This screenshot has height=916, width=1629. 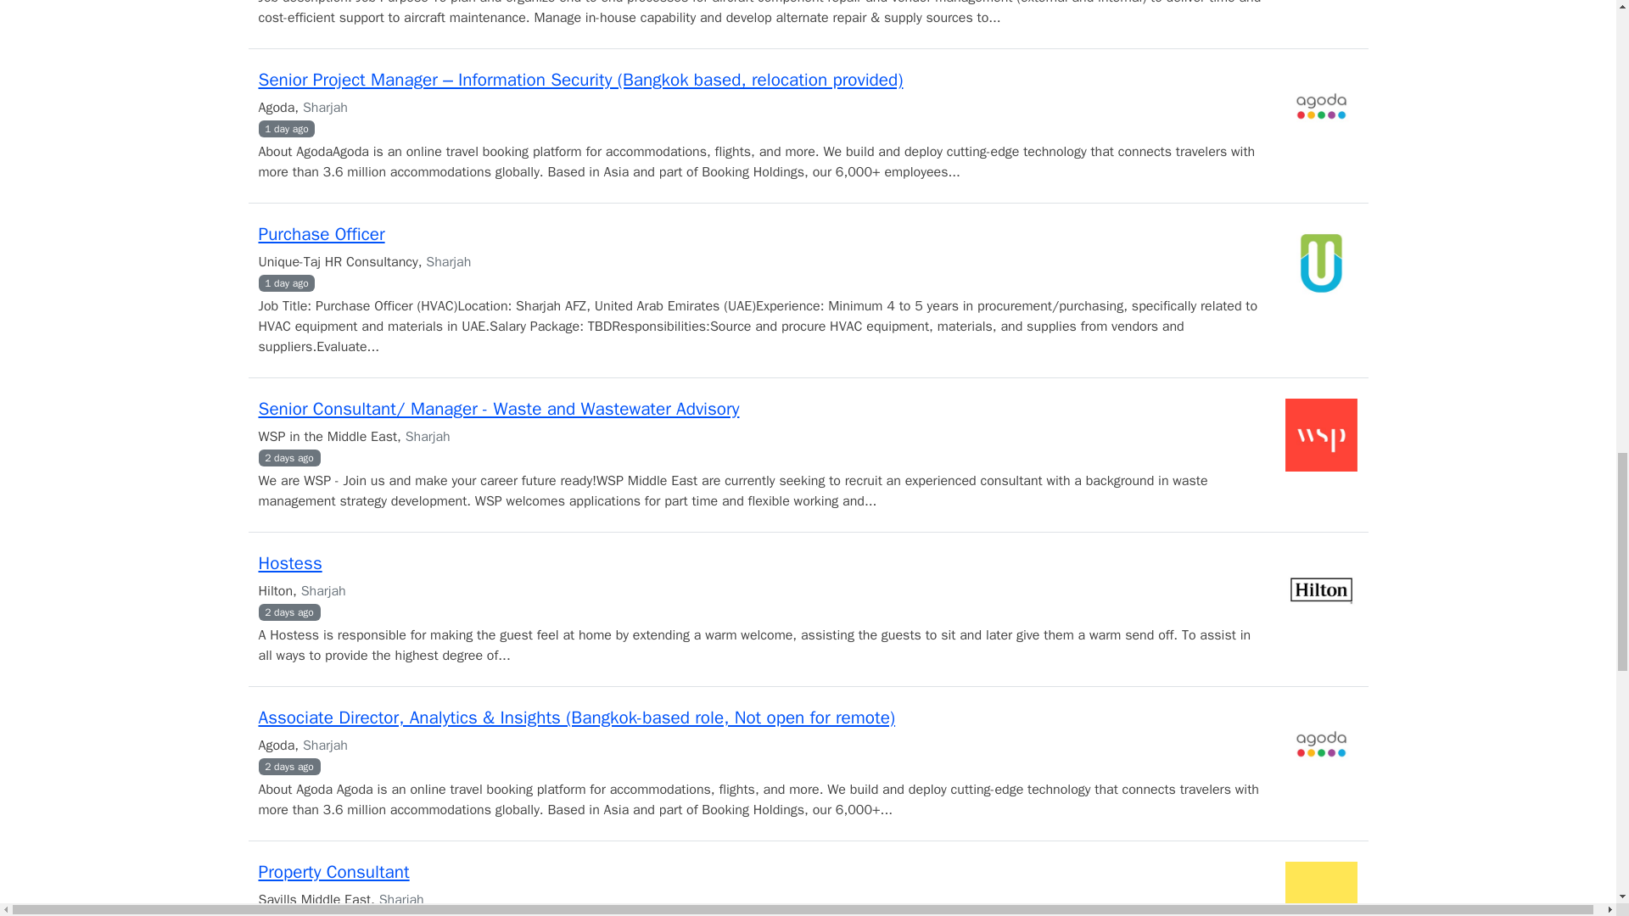 I want to click on Hostess, so click(x=288, y=563).